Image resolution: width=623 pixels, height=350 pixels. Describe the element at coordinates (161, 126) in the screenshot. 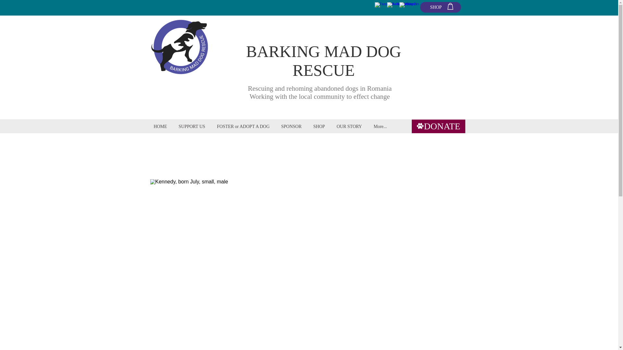

I see `HOME` at that location.